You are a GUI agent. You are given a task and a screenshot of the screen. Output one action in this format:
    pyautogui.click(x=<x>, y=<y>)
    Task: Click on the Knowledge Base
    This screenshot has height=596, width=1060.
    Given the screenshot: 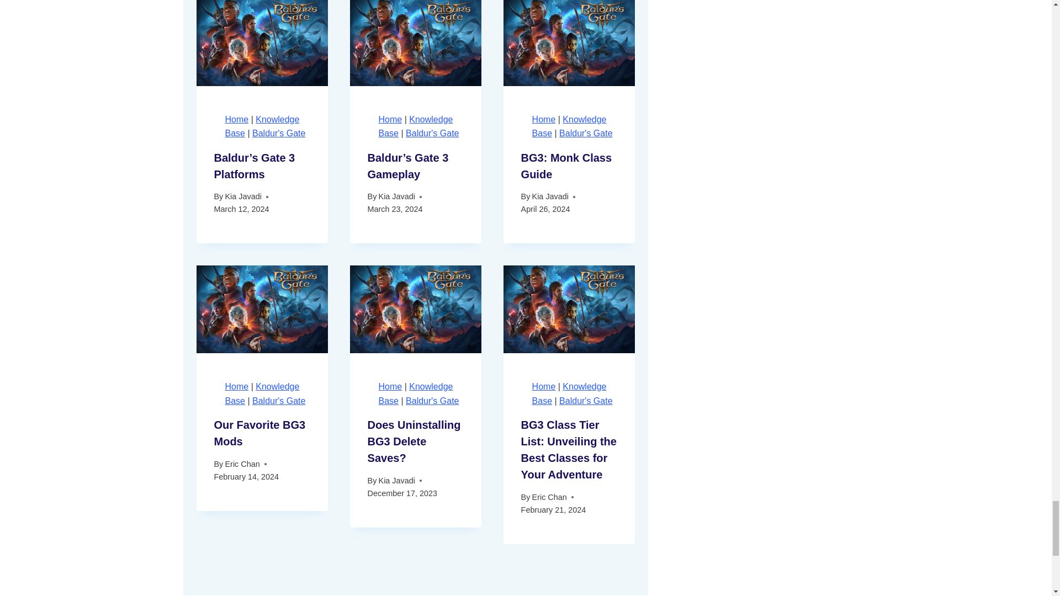 What is the action you would take?
    pyautogui.click(x=262, y=126)
    